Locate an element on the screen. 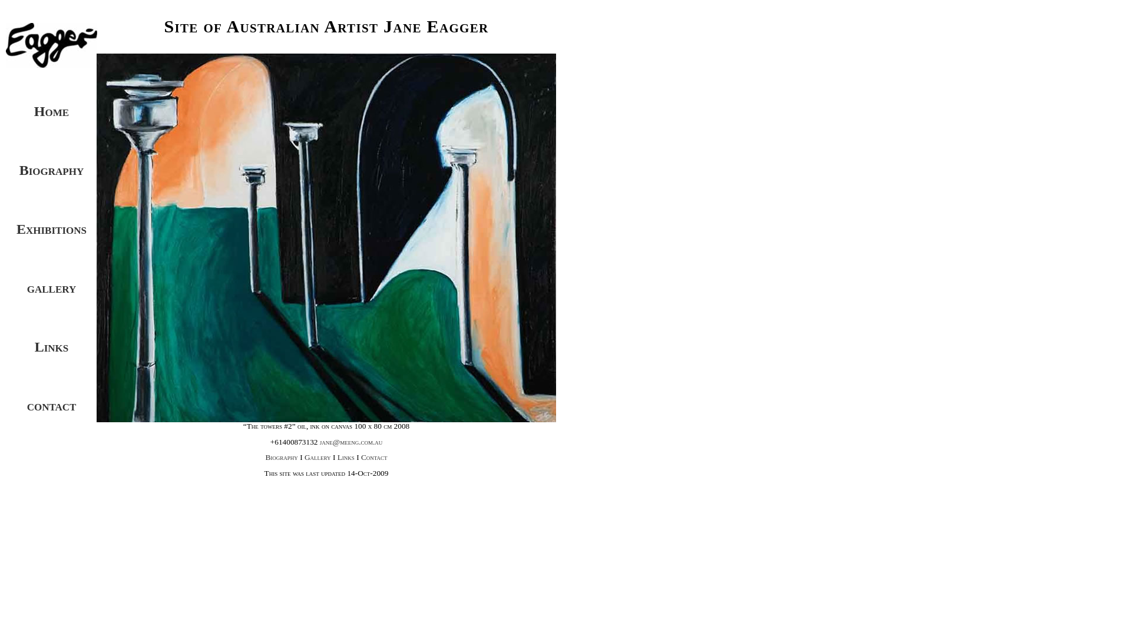  Biography is located at coordinates (52, 170).